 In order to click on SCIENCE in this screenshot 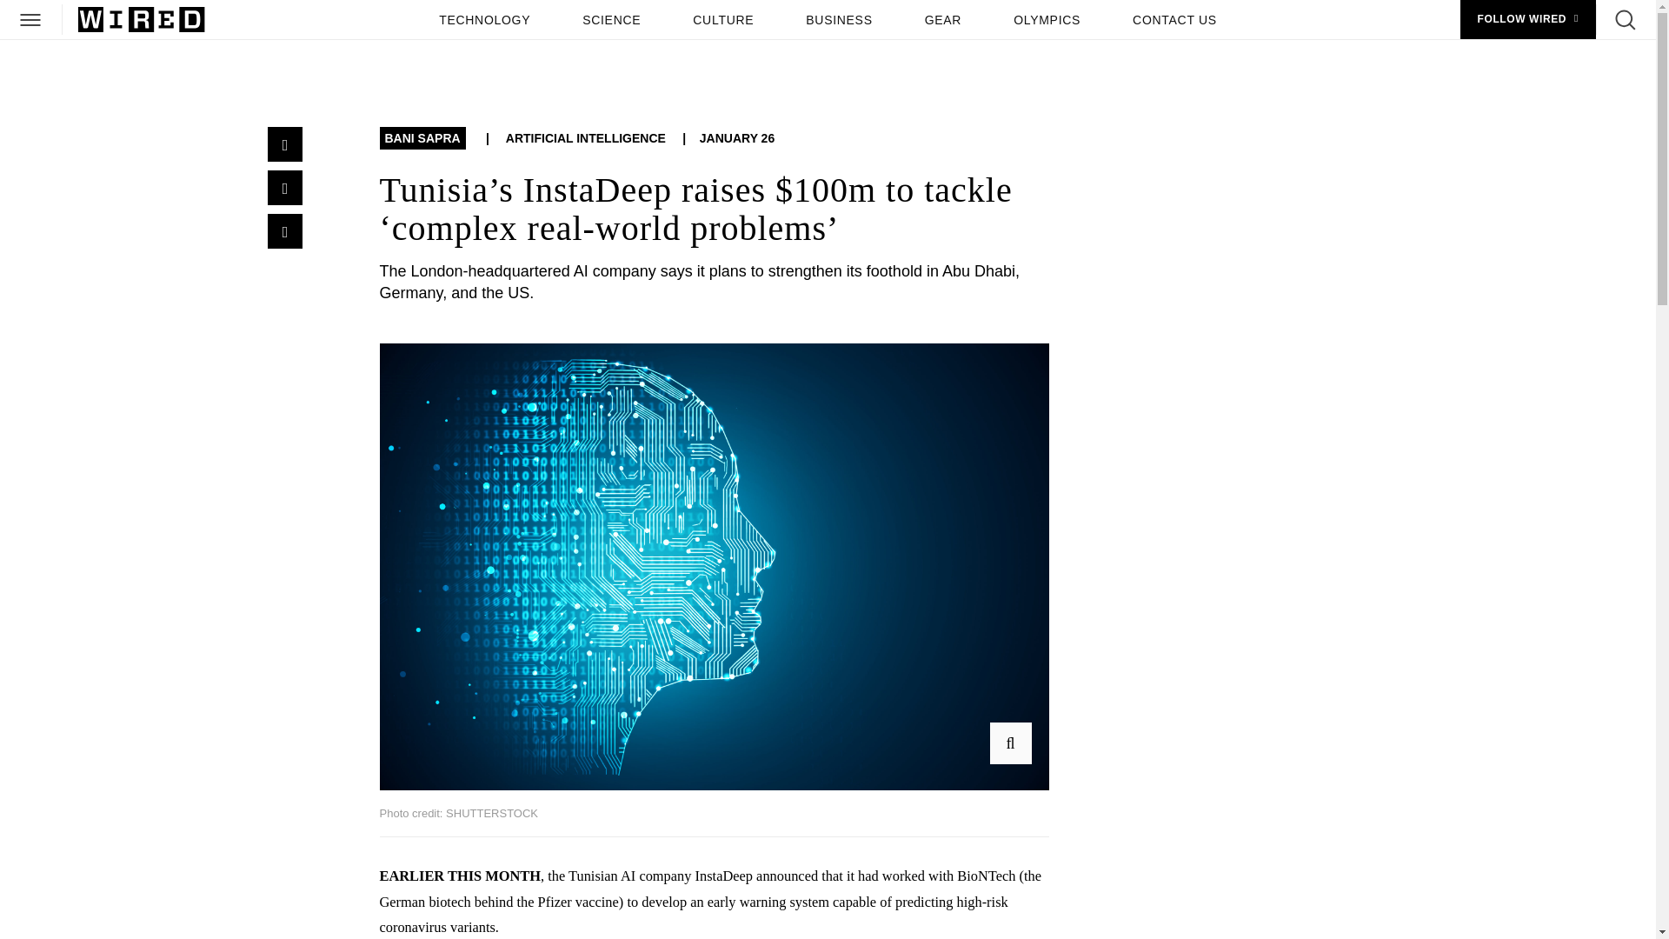, I will do `click(611, 20)`.